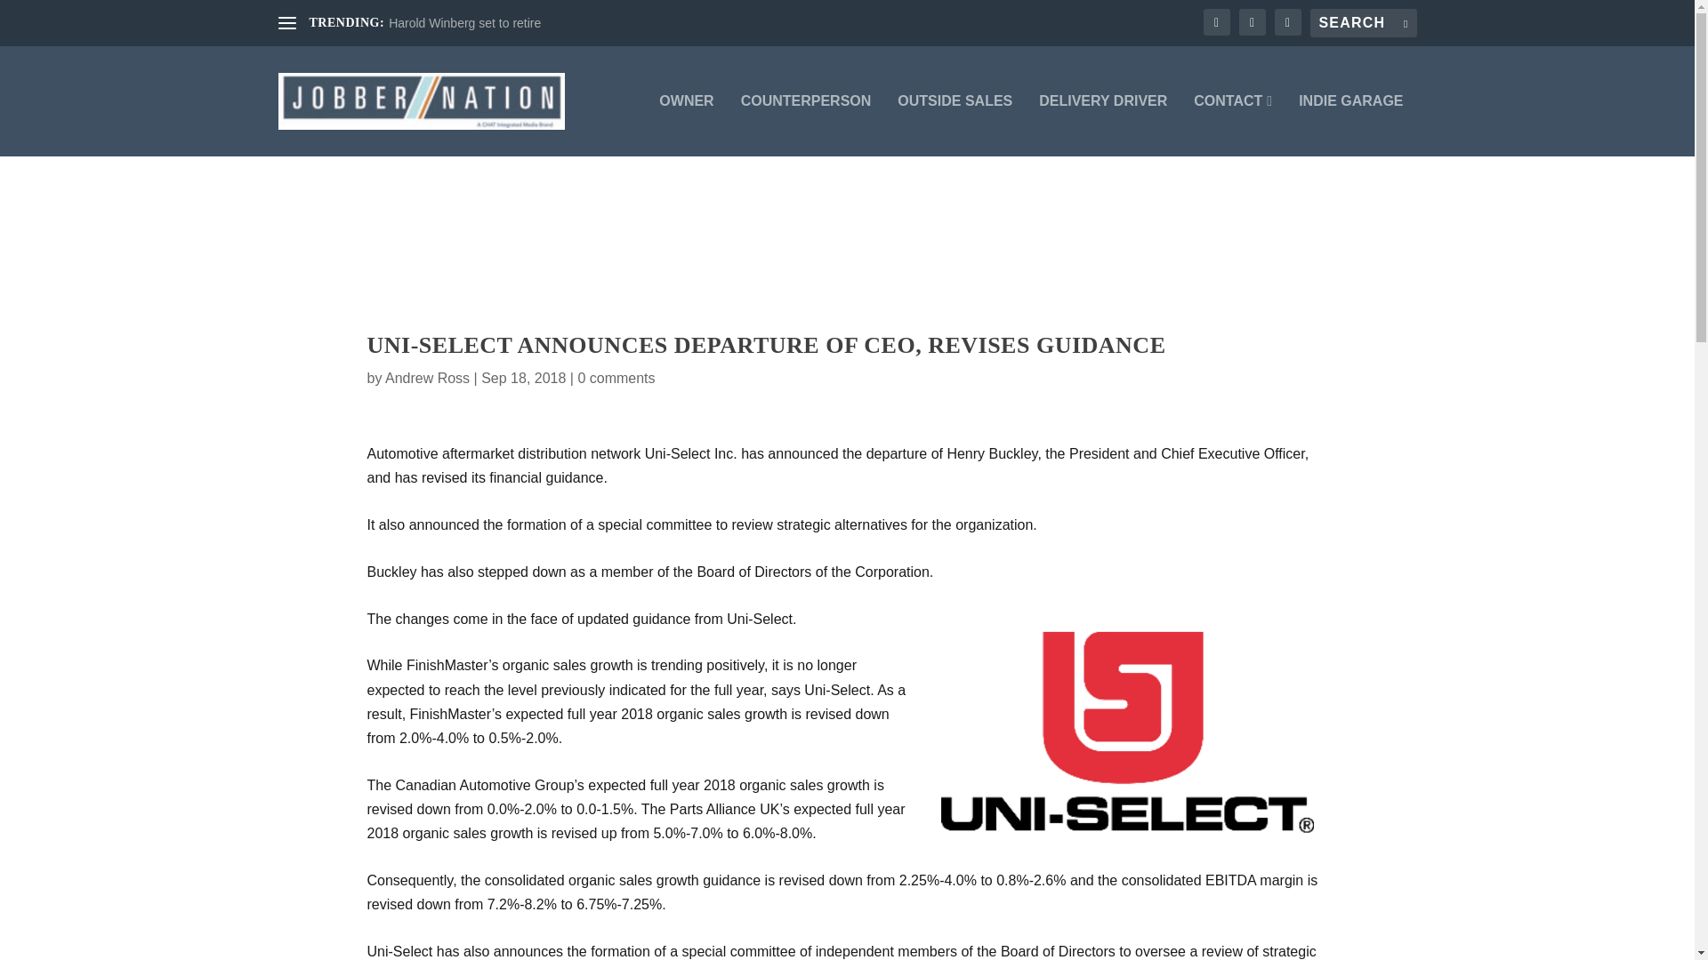  What do you see at coordinates (1233, 124) in the screenshot?
I see `CONTACT` at bounding box center [1233, 124].